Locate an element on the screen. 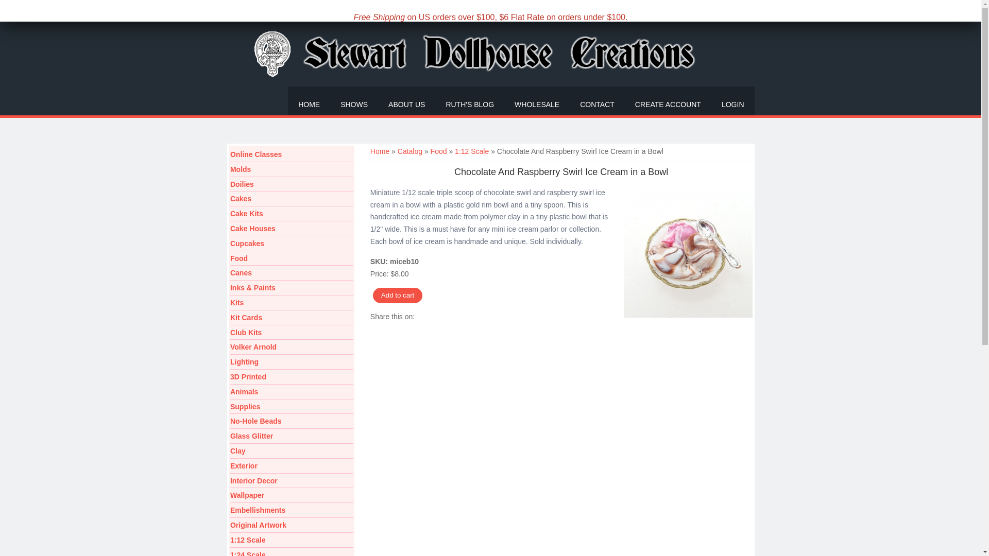 This screenshot has height=556, width=989. Supplies is located at coordinates (292, 407).